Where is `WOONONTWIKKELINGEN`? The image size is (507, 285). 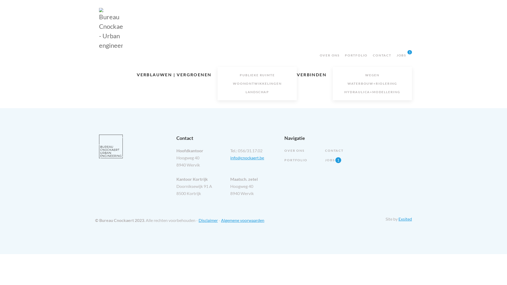 WOONONTWIKKELINGEN is located at coordinates (257, 84).